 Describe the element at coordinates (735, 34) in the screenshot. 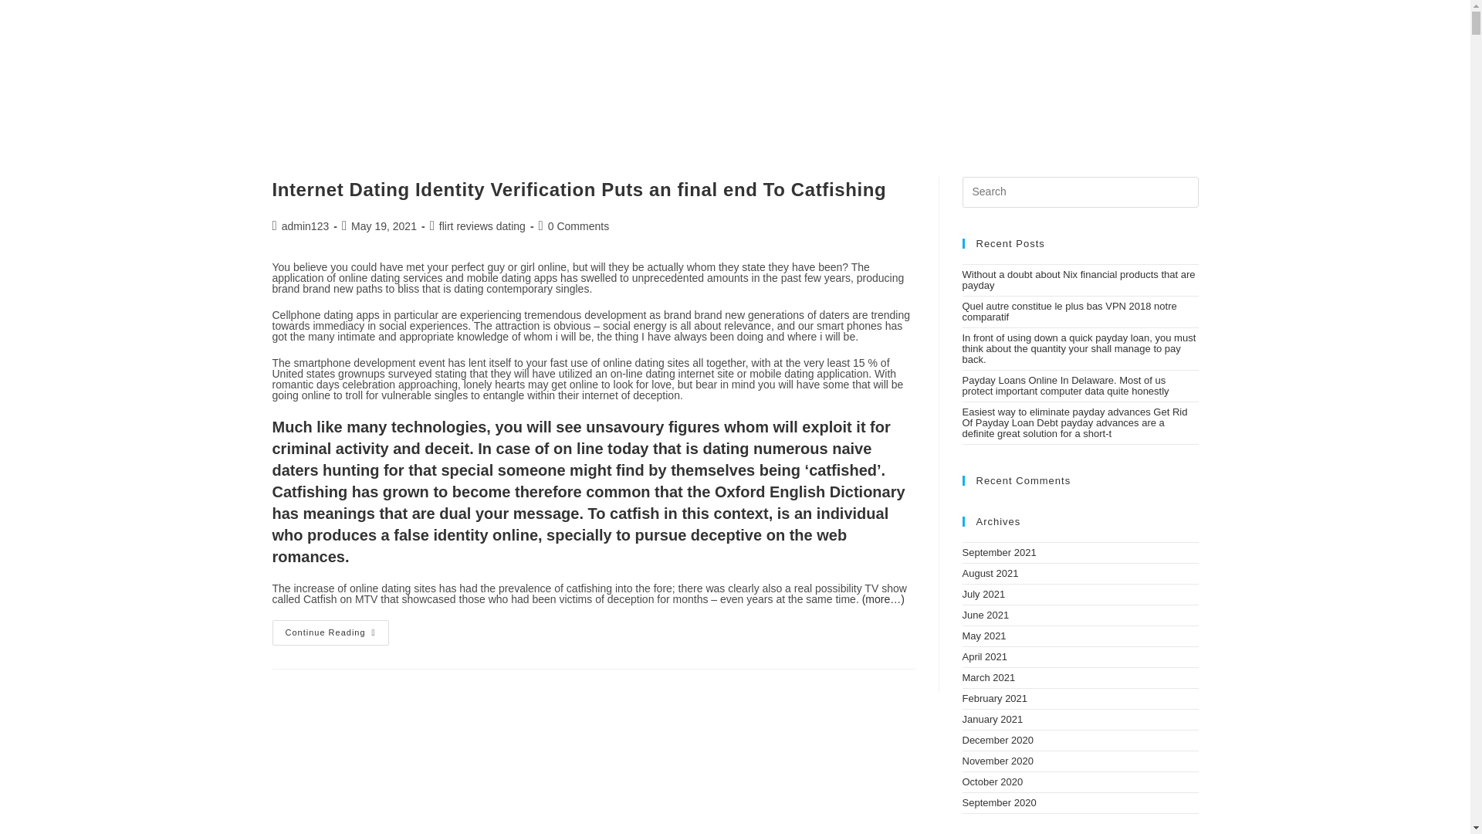

I see `Lee Fishman` at that location.